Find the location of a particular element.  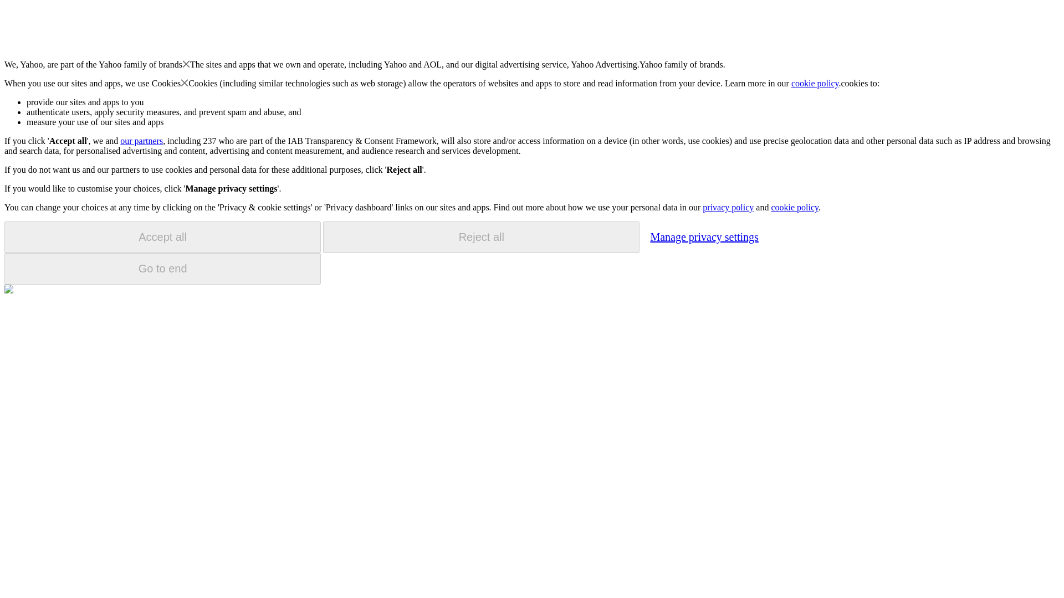

Manage privacy settings is located at coordinates (704, 236).